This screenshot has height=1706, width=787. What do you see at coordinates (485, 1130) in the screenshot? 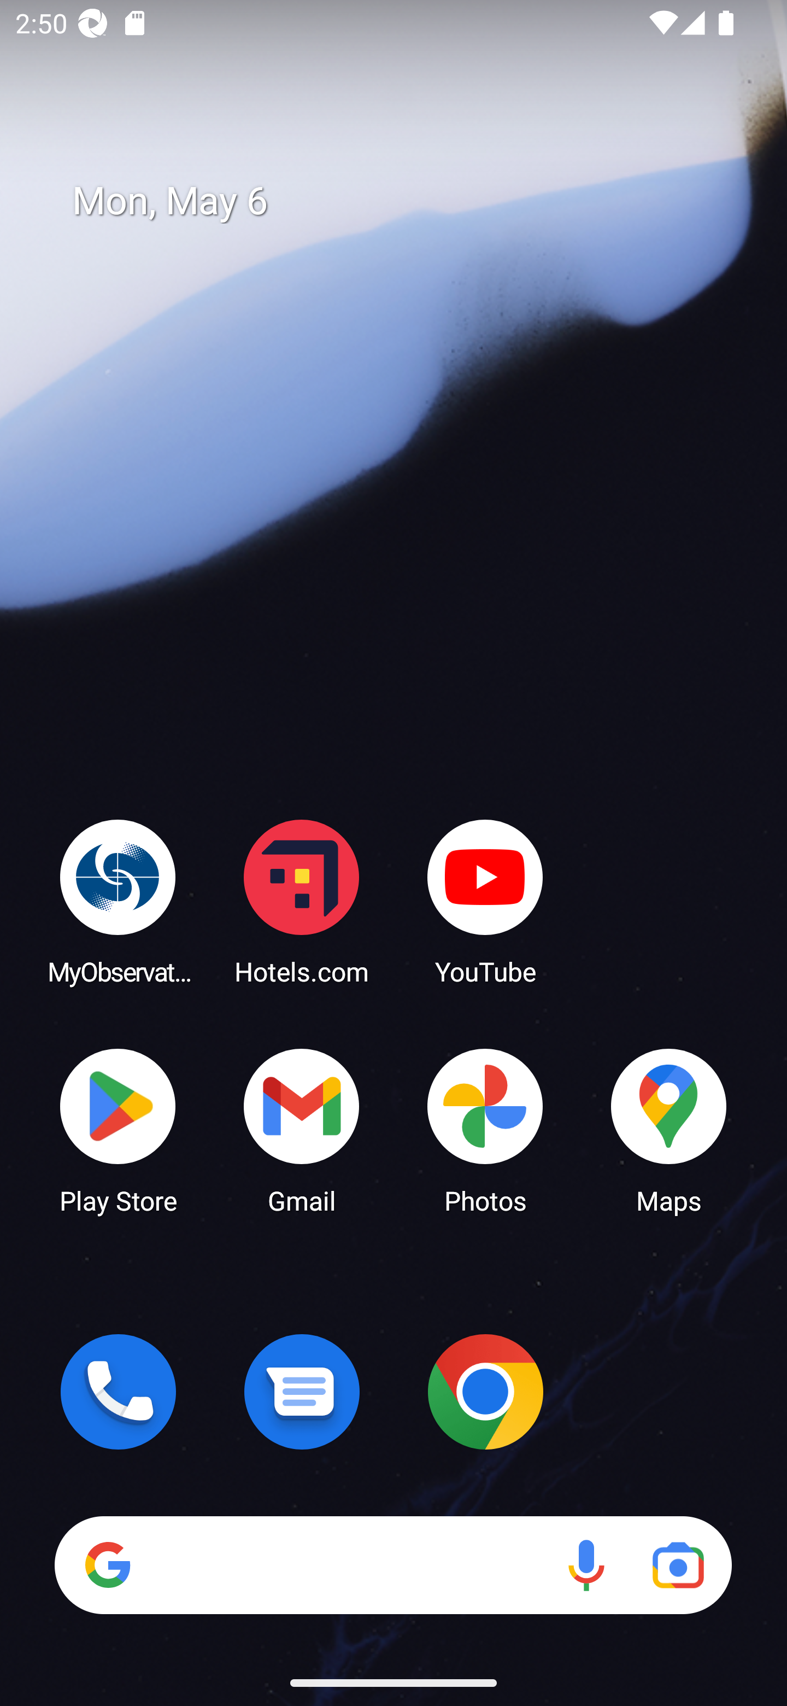
I see `Photos` at bounding box center [485, 1130].